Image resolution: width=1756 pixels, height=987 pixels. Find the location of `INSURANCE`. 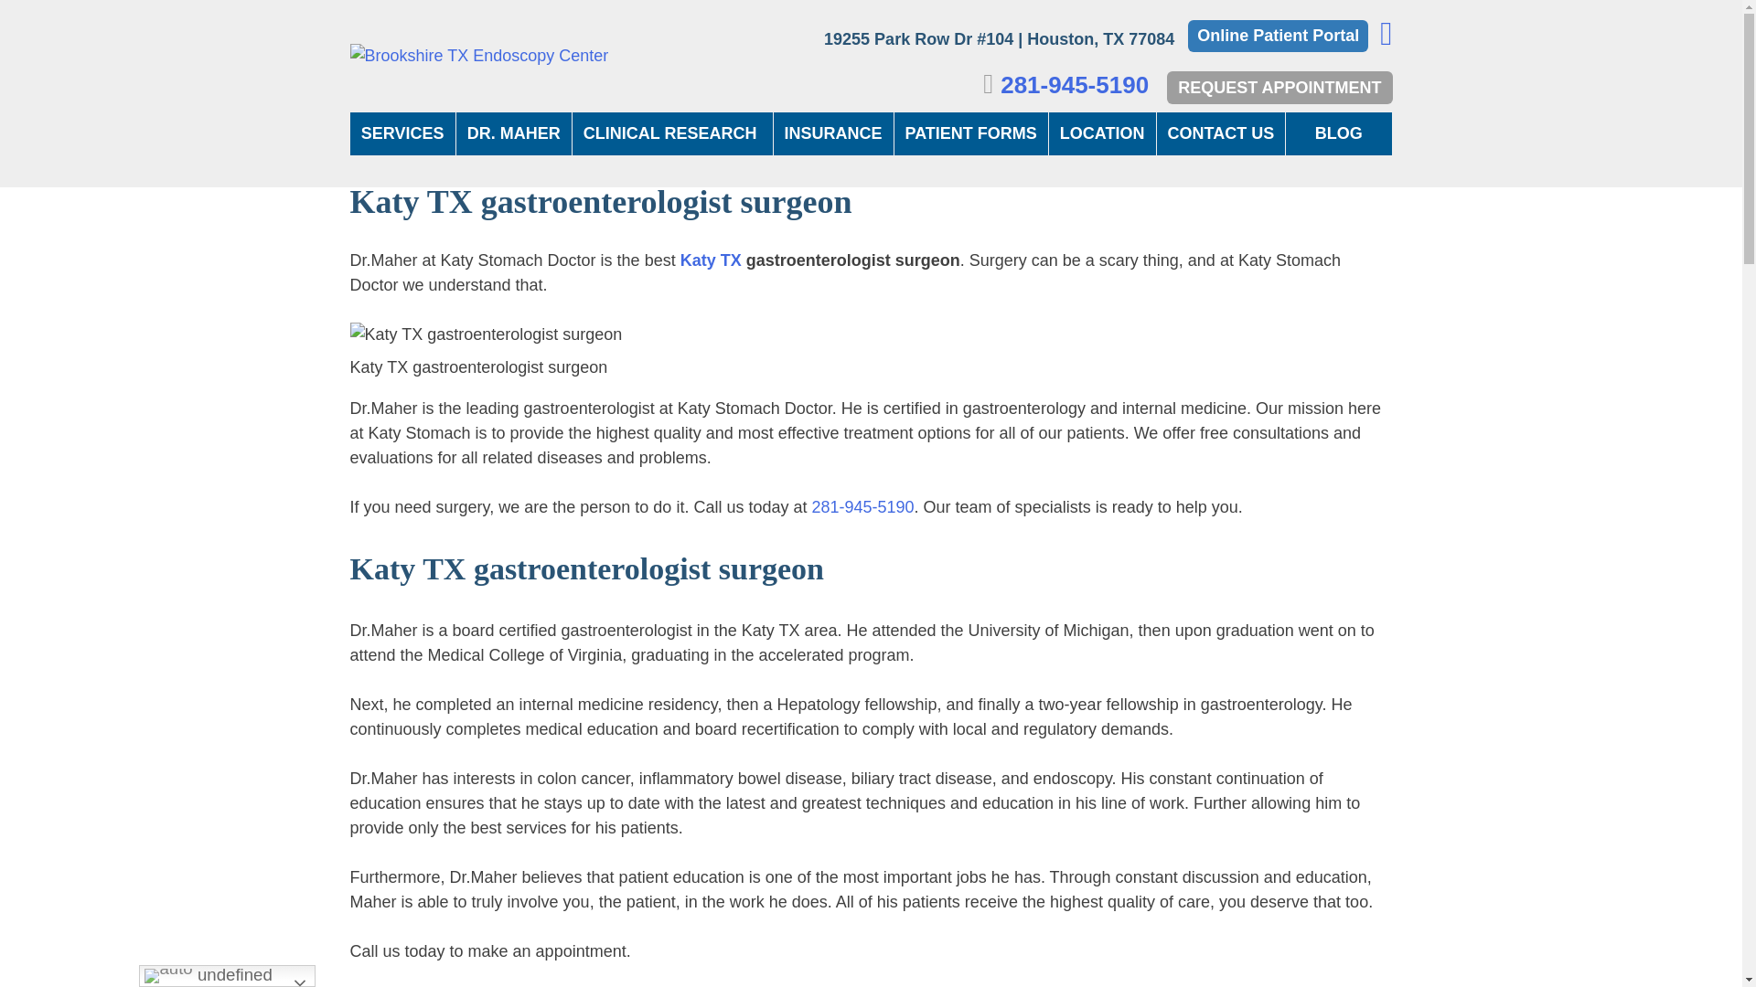

INSURANCE is located at coordinates (834, 133).